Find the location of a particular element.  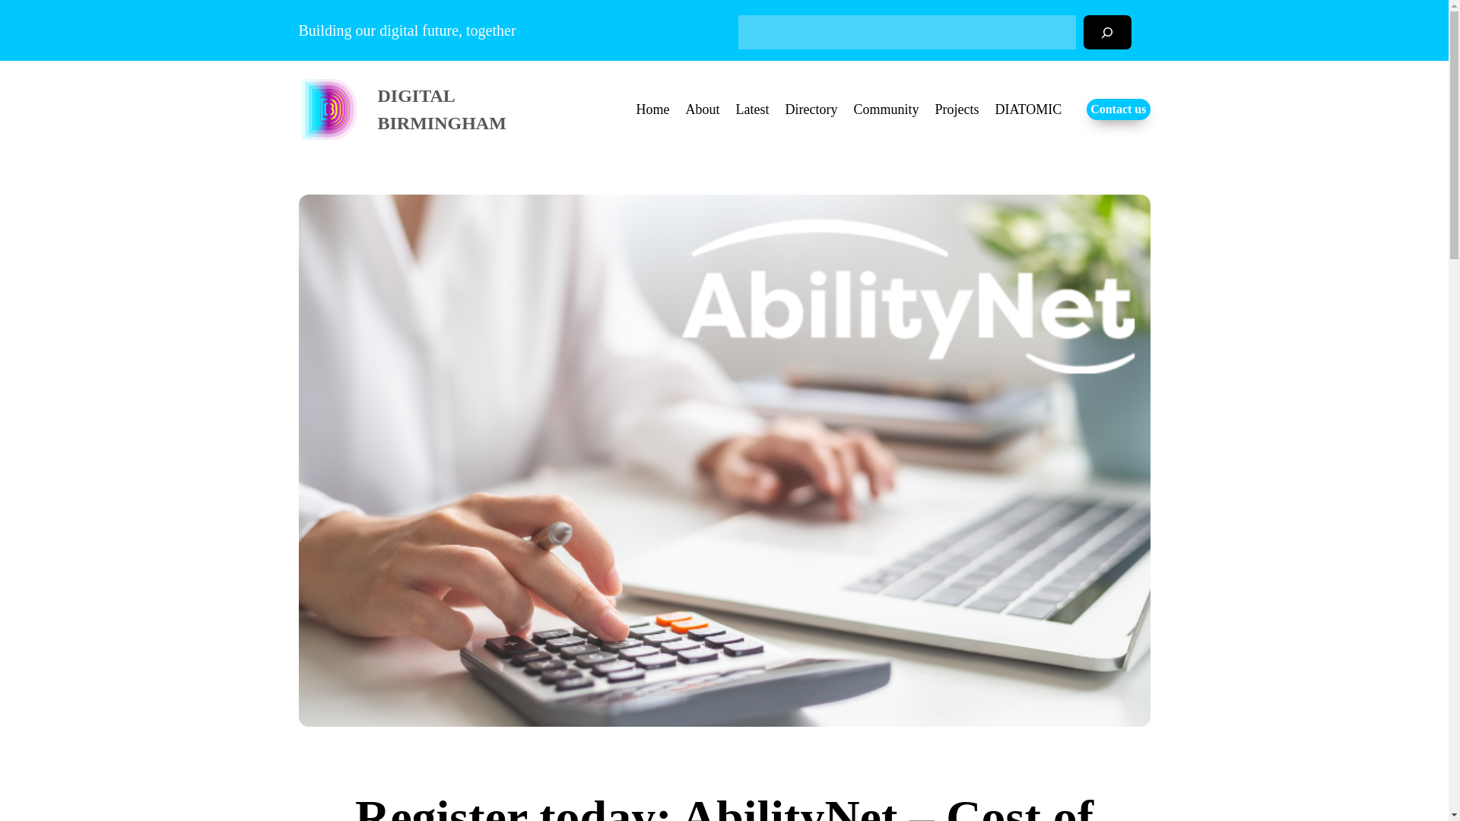

Projects is located at coordinates (957, 109).